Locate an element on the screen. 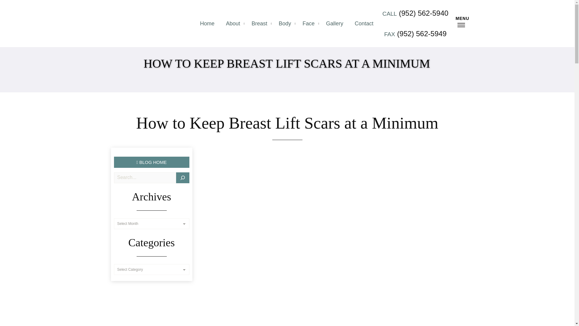 Image resolution: width=579 pixels, height=326 pixels. Face is located at coordinates (308, 24).